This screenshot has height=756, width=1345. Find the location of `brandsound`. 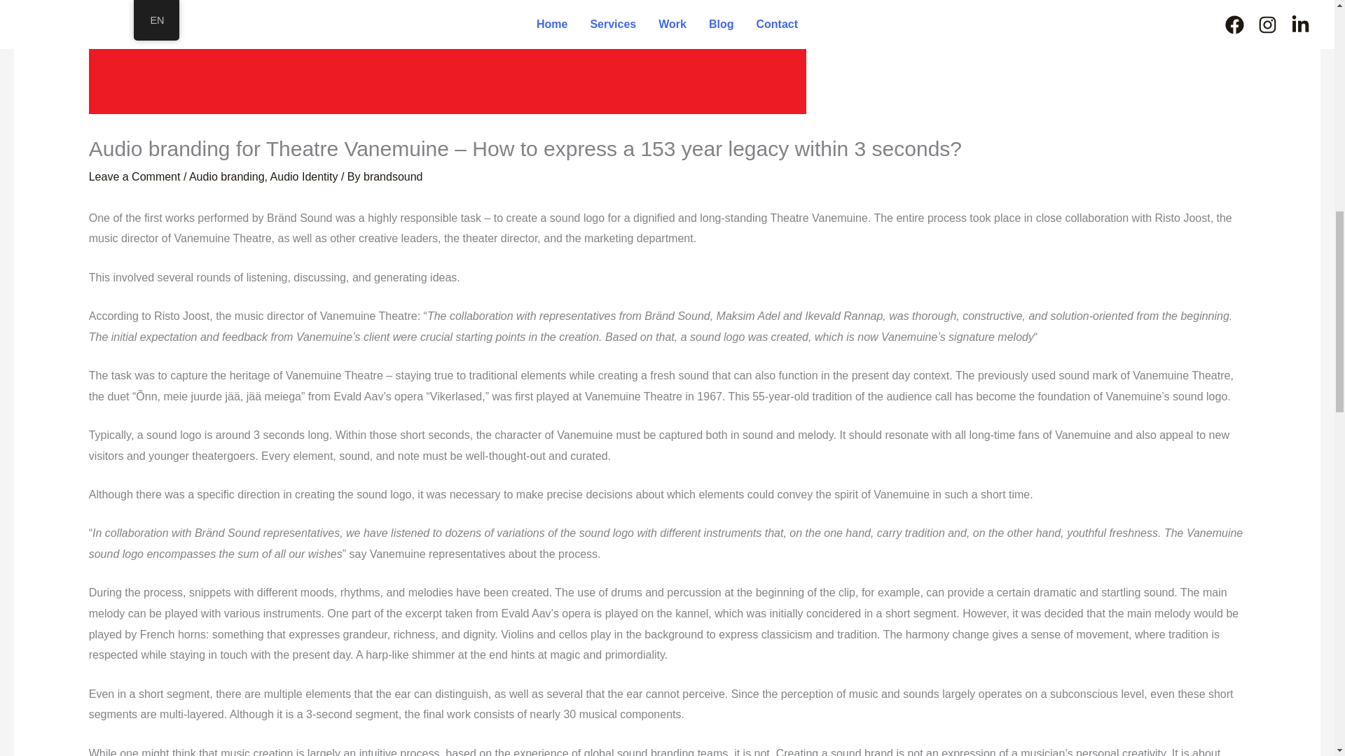

brandsound is located at coordinates (393, 176).